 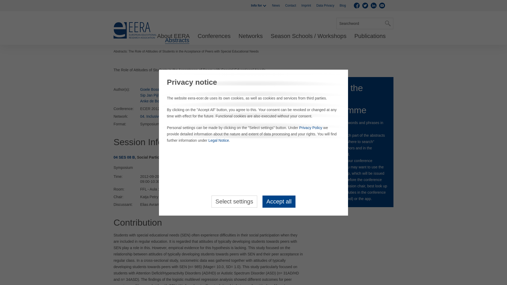 I want to click on Twitter, so click(x=365, y=5).